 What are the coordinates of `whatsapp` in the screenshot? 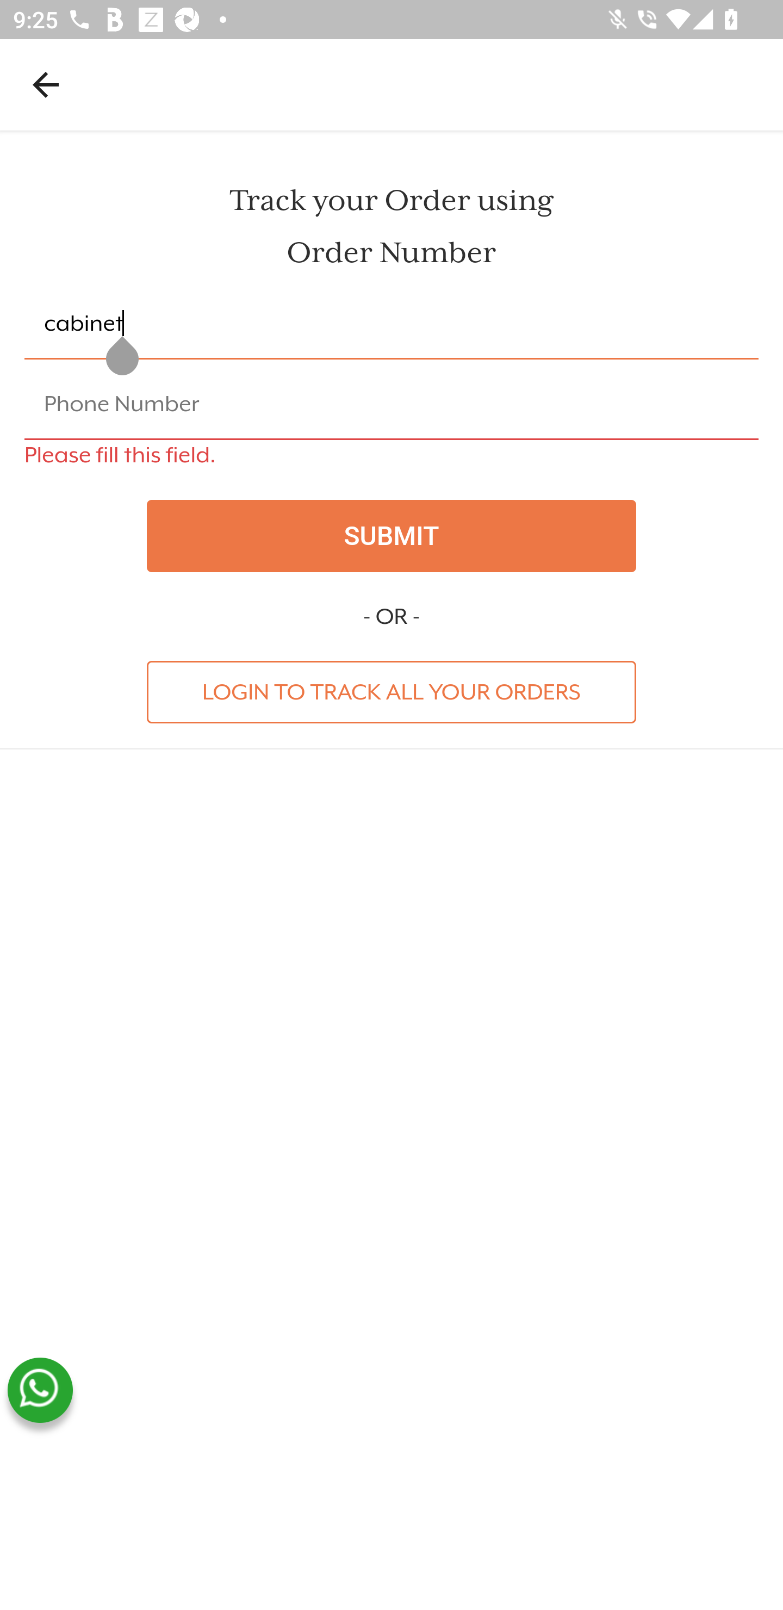 It's located at (40, 1390).